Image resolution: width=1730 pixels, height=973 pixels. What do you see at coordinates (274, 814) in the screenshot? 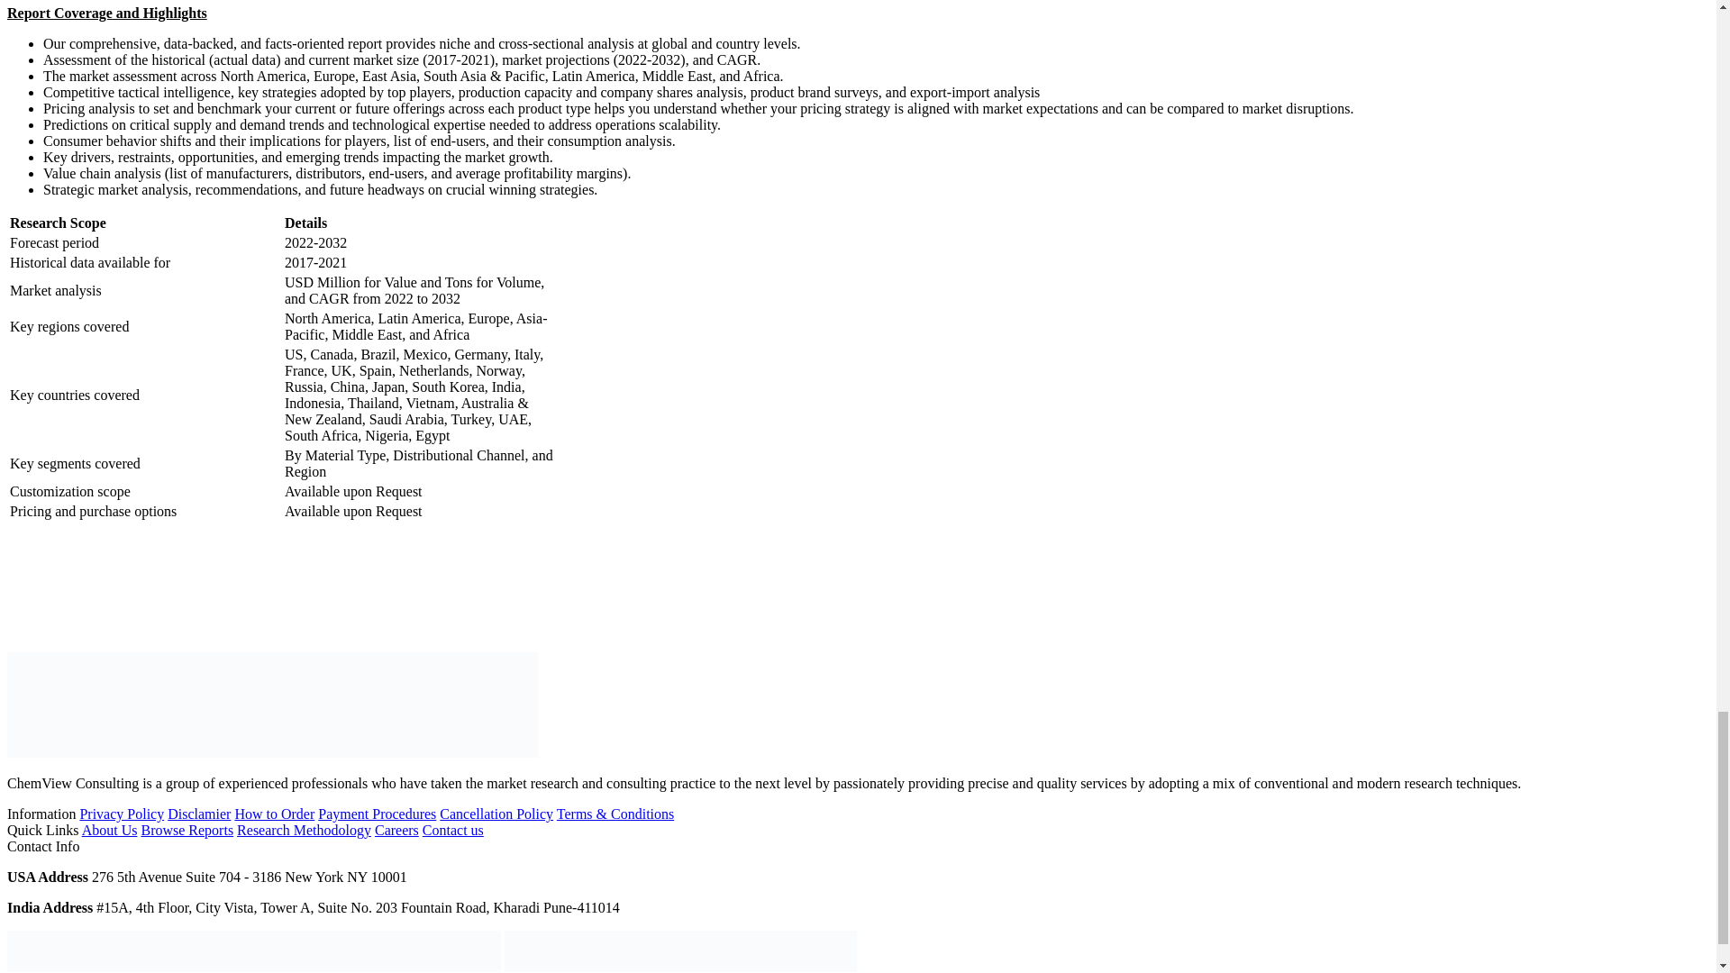
I see `How to Order` at bounding box center [274, 814].